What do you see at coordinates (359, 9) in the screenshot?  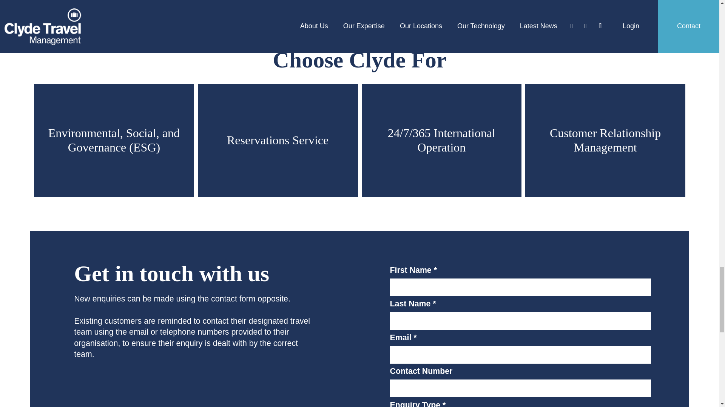 I see `Find Your Local Office` at bounding box center [359, 9].